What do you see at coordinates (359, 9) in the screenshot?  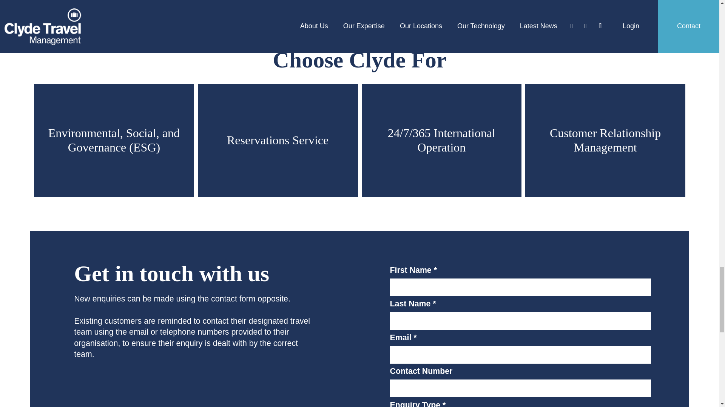 I see `Find Your Local Office` at bounding box center [359, 9].